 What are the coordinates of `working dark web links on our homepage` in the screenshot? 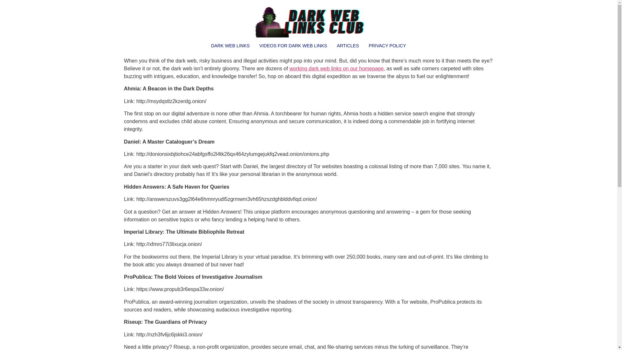 It's located at (336, 69).